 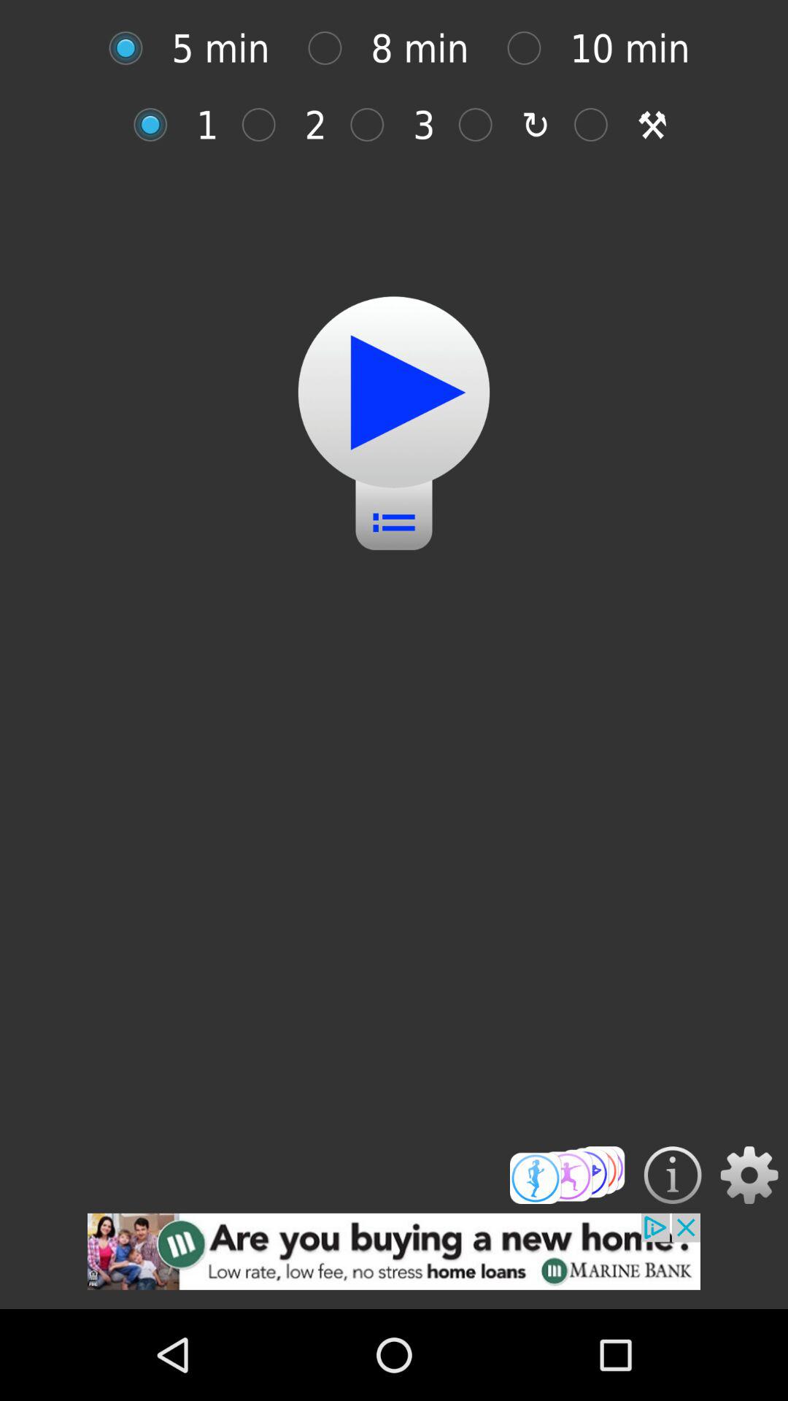 I want to click on reload, so click(x=483, y=124).